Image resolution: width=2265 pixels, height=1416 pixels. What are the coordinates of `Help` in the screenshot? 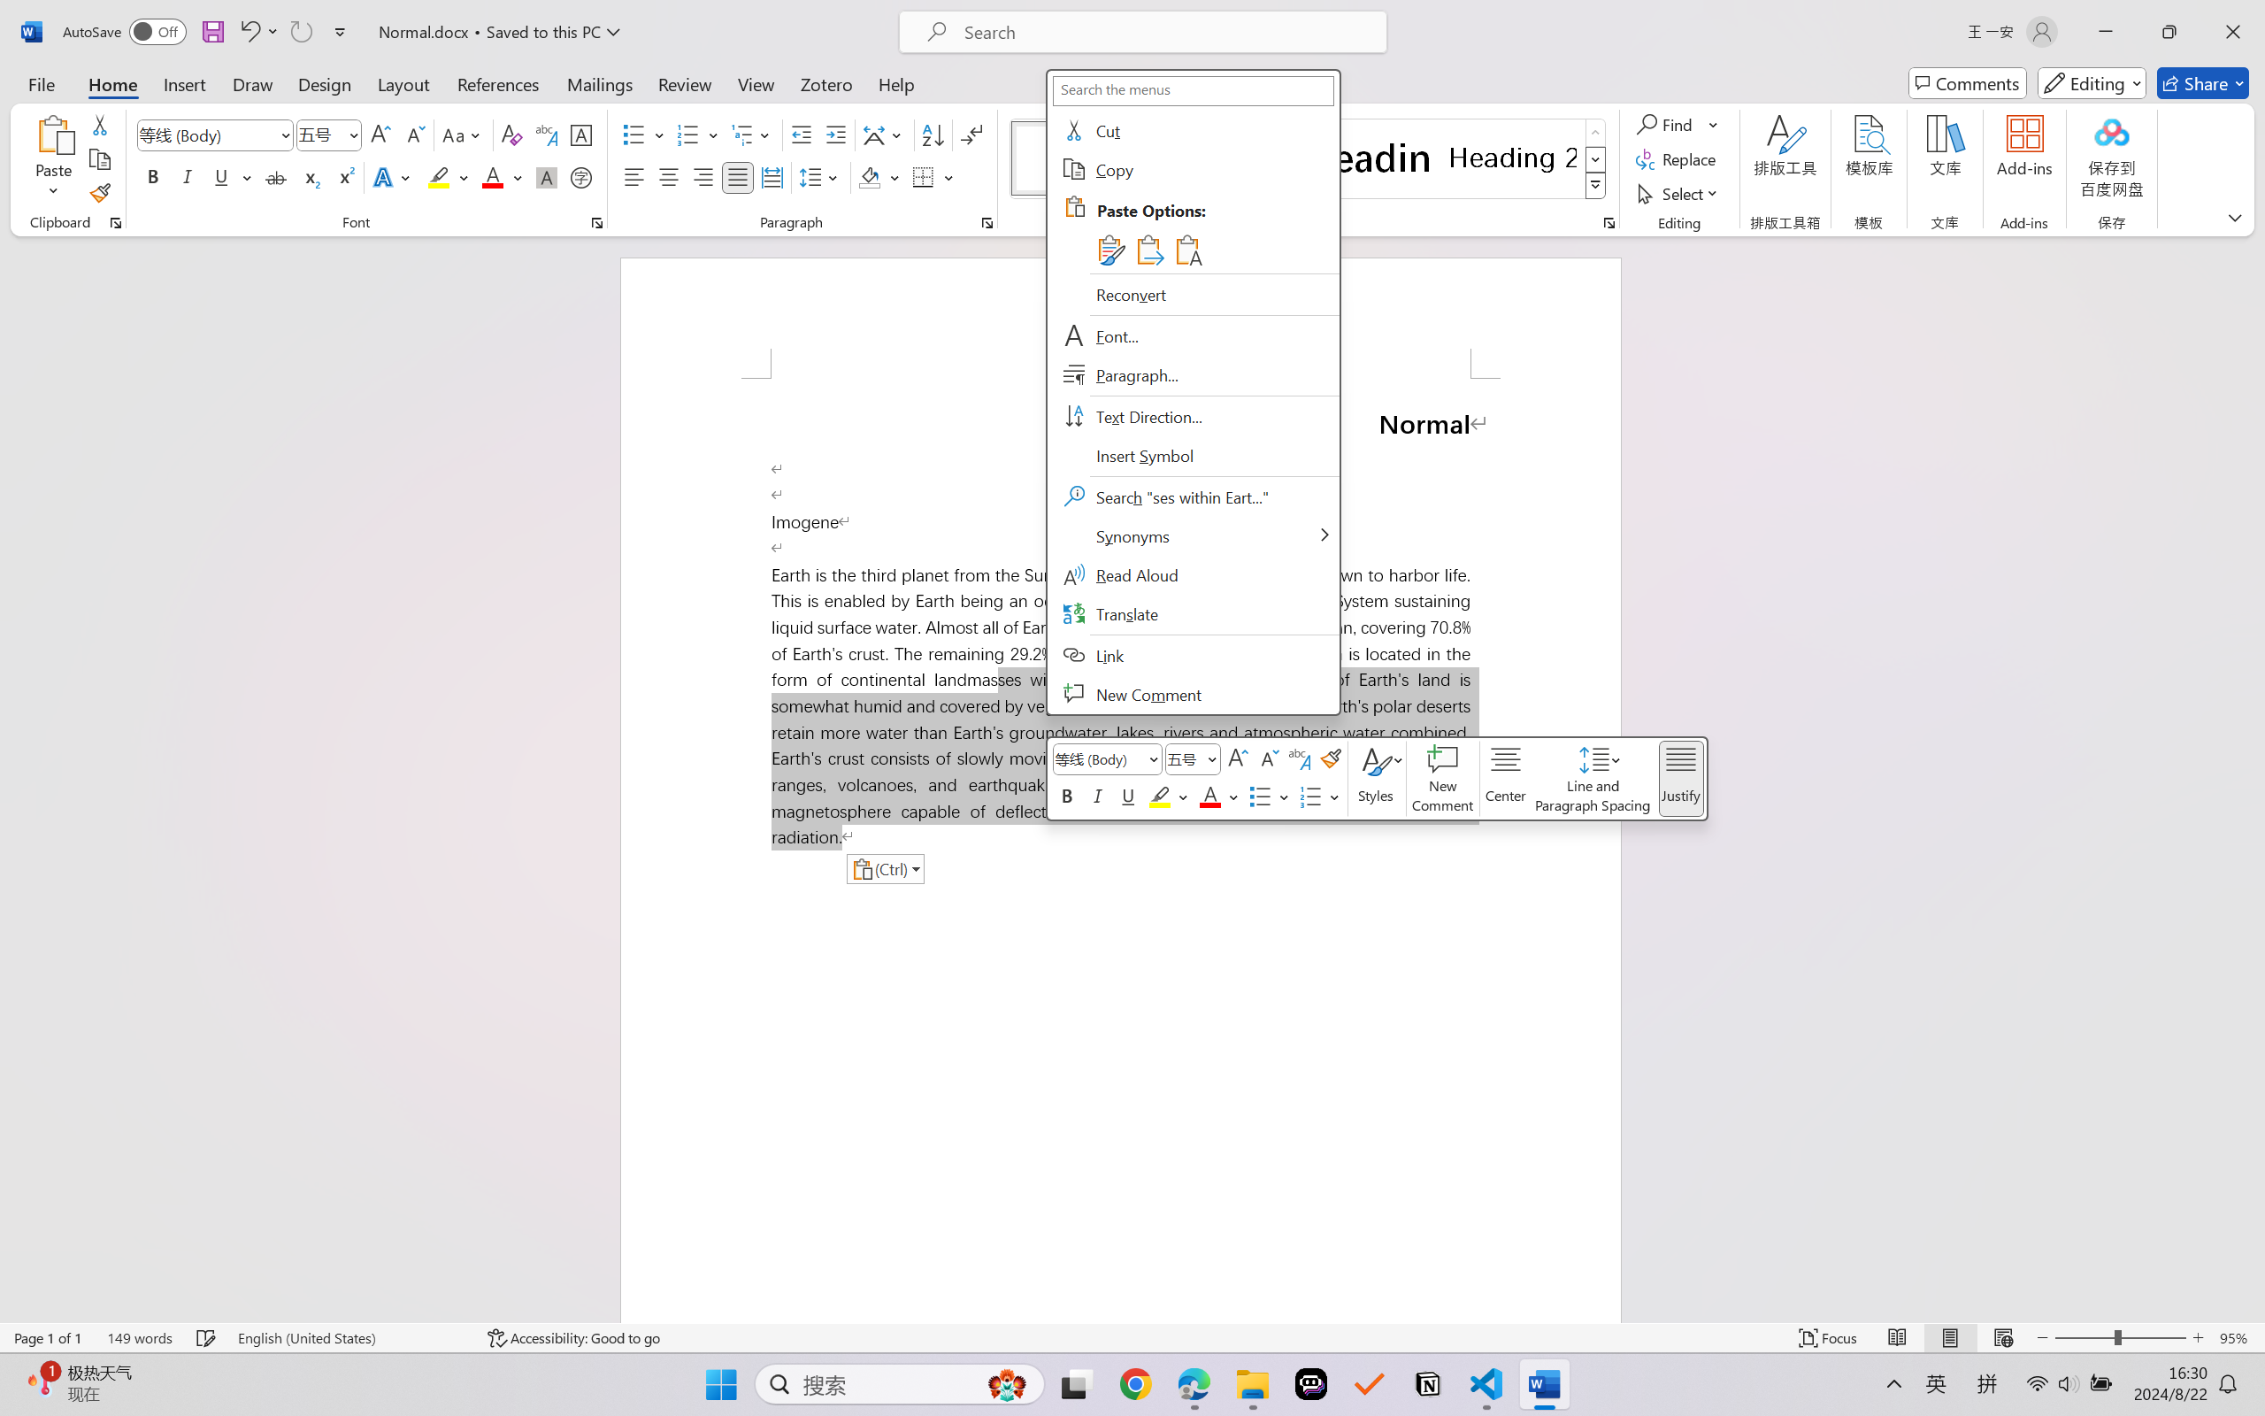 It's located at (895, 83).